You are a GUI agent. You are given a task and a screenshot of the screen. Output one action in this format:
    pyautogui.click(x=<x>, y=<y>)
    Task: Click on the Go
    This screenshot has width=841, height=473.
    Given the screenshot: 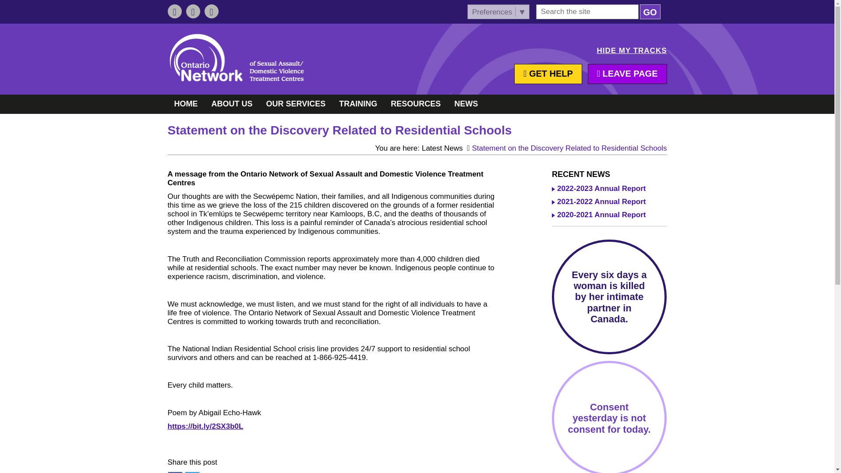 What is the action you would take?
    pyautogui.click(x=650, y=11)
    